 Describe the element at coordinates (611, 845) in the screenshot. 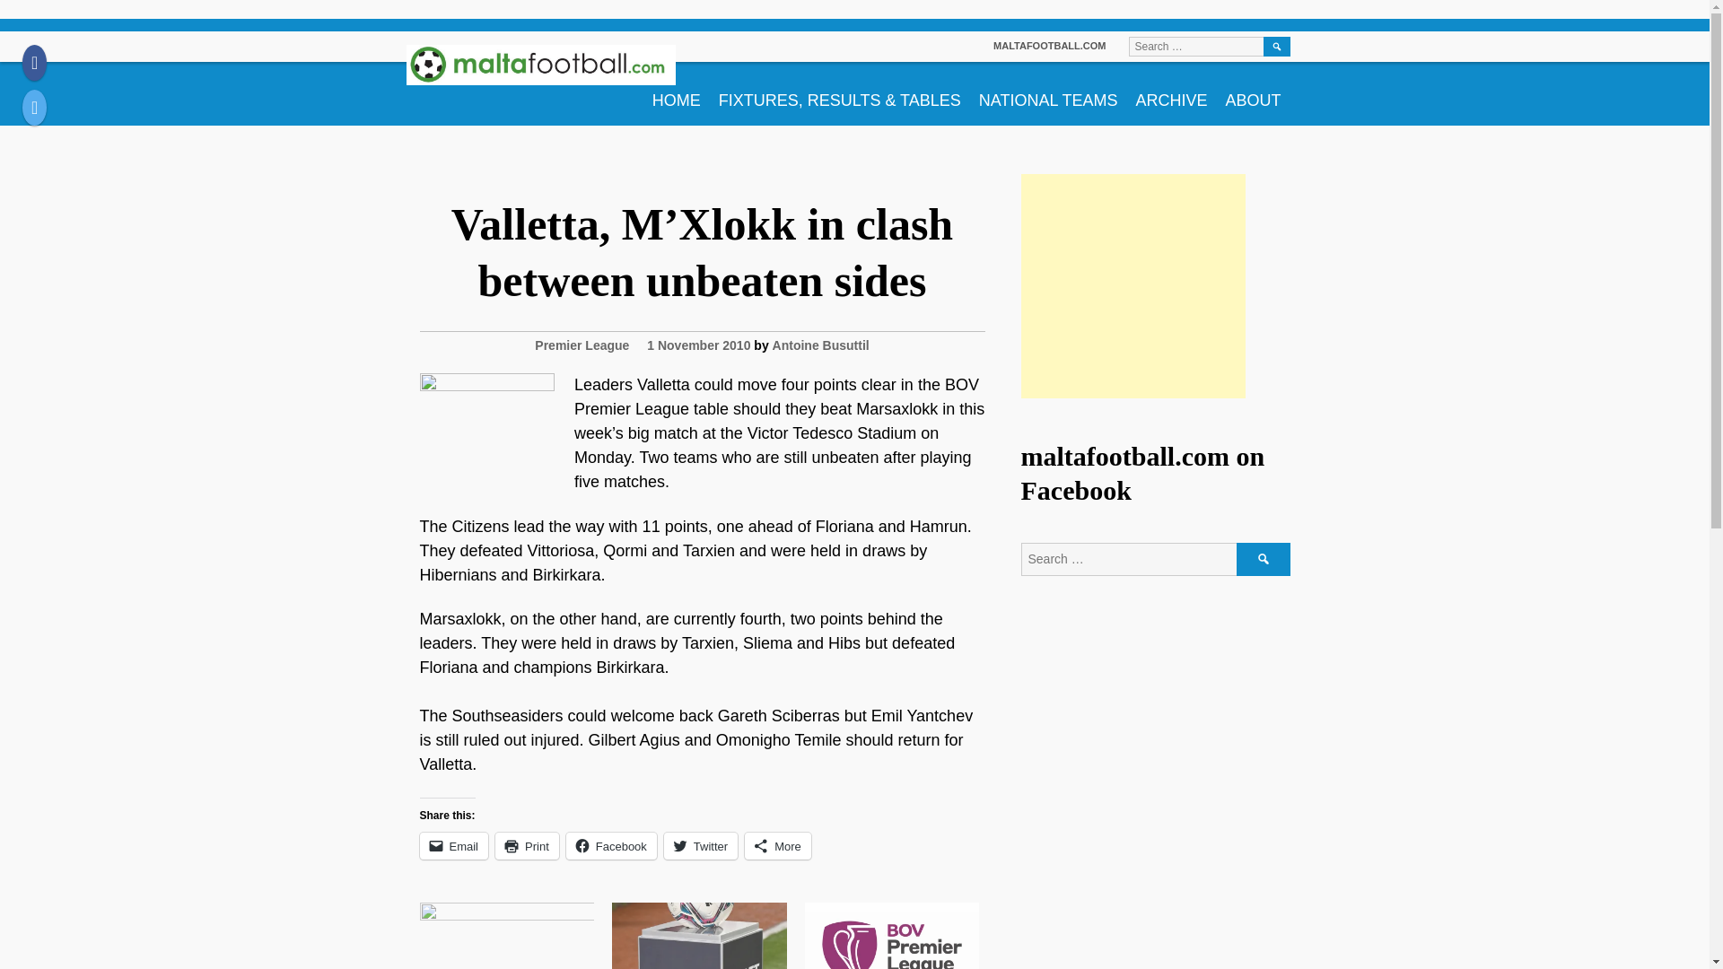

I see `Click to share on Facebook` at that location.